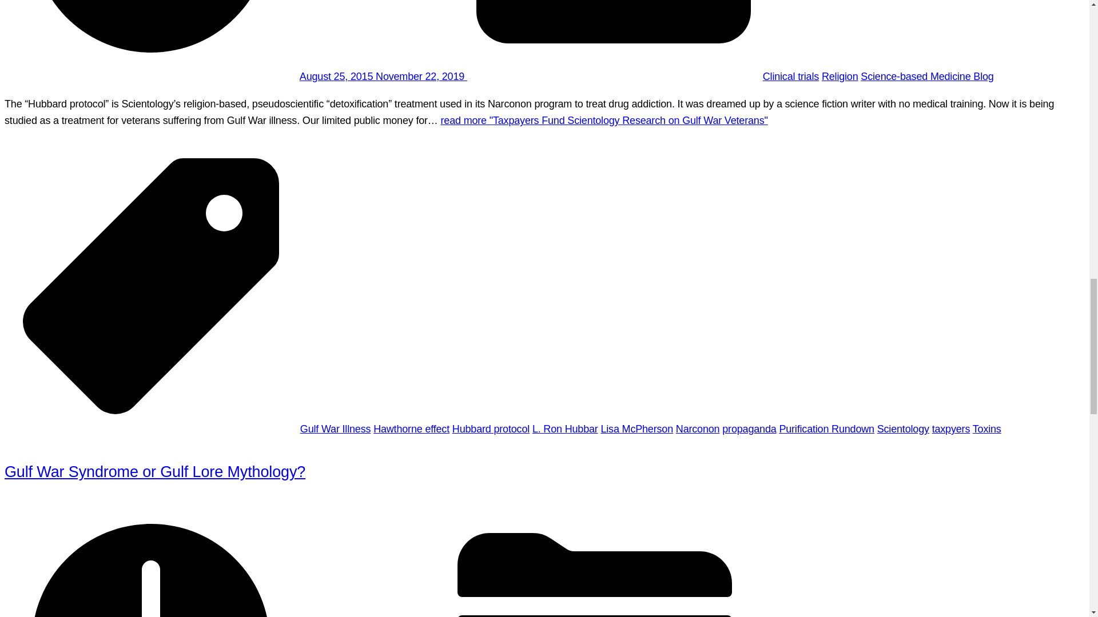  I want to click on August 25, 2015 November 22, 2019, so click(383, 77).